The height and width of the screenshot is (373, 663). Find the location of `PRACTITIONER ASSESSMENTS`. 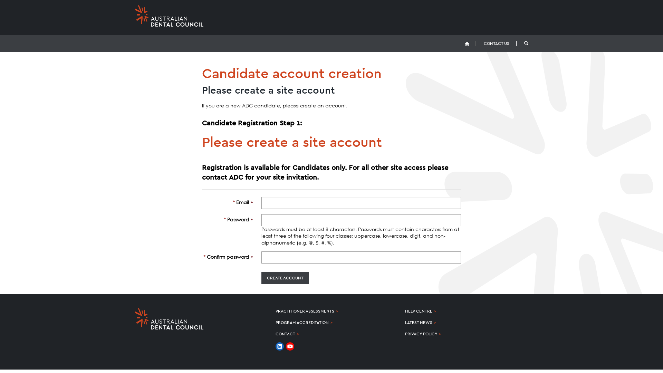

PRACTITIONER ASSESSMENTS is located at coordinates (305, 311).